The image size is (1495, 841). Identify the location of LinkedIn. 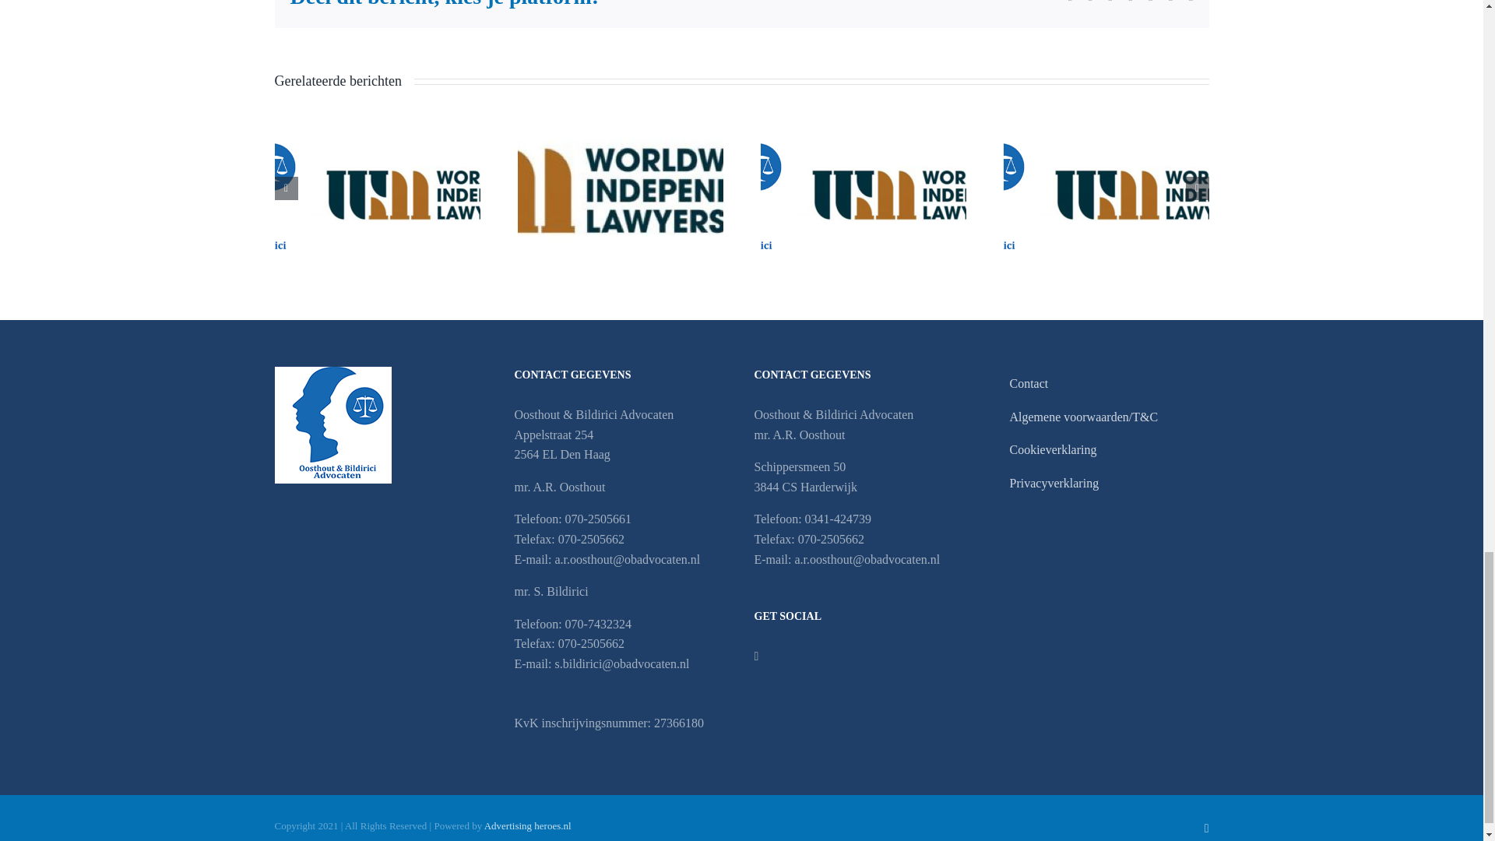
(755, 656).